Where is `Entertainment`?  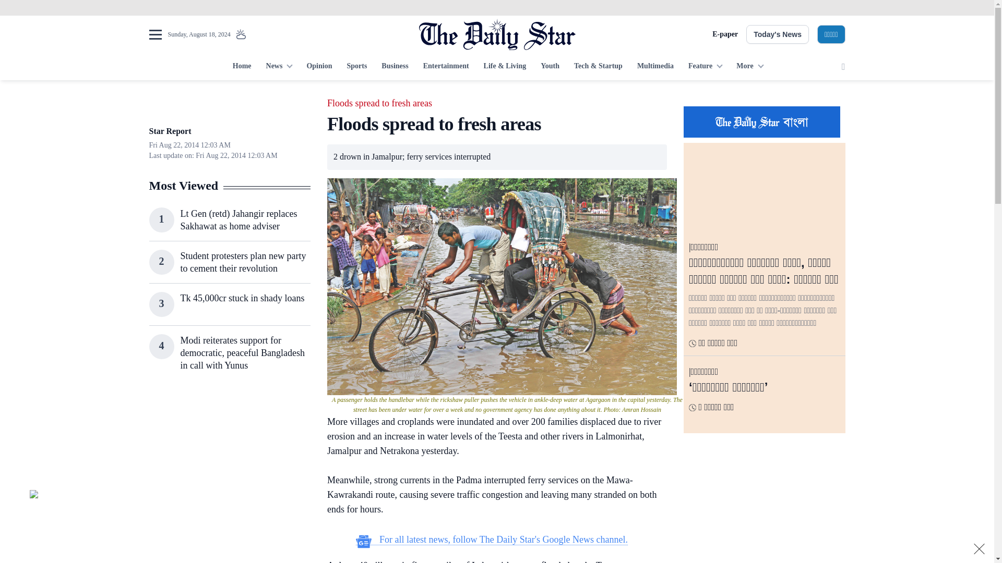
Entertainment is located at coordinates (446, 67).